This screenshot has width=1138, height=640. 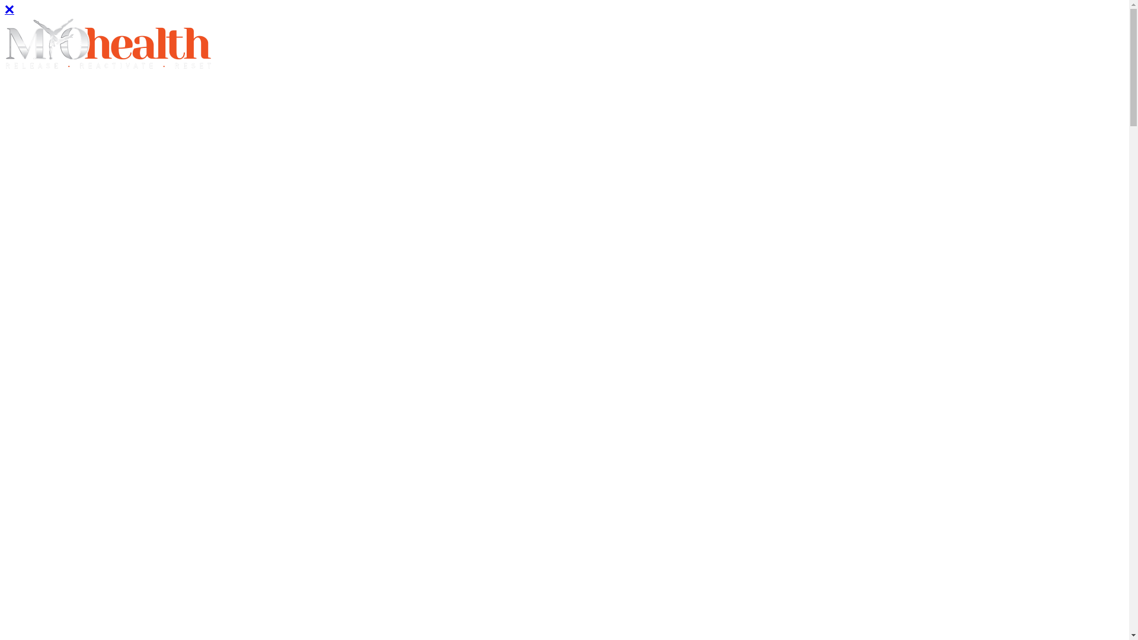 What do you see at coordinates (108, 70) in the screenshot?
I see `Site logo` at bounding box center [108, 70].